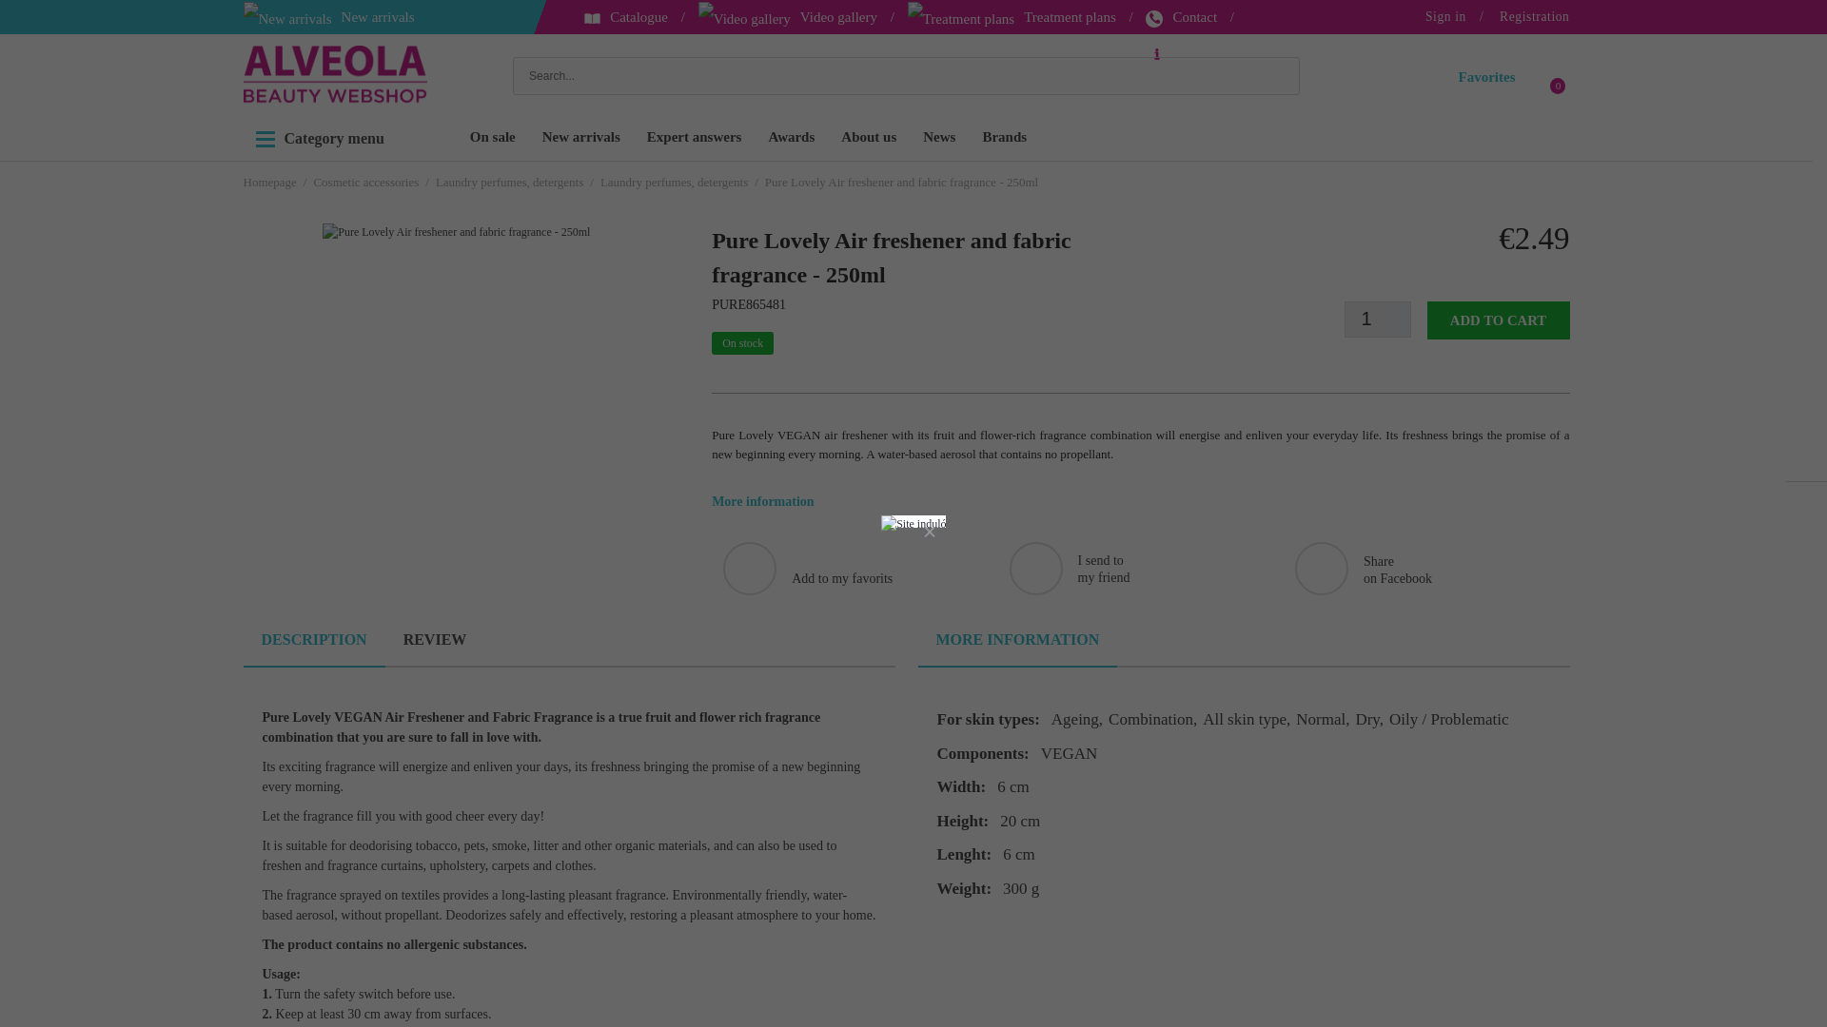 Image resolution: width=1827 pixels, height=1027 pixels. What do you see at coordinates (1366, 320) in the screenshot?
I see `1` at bounding box center [1366, 320].